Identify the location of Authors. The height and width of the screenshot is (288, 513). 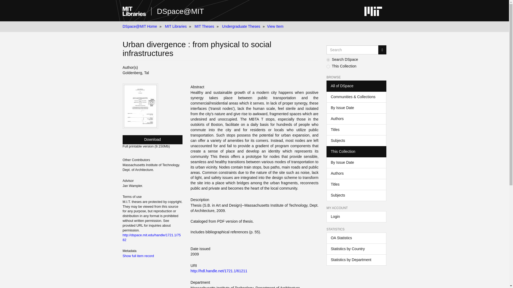
(356, 173).